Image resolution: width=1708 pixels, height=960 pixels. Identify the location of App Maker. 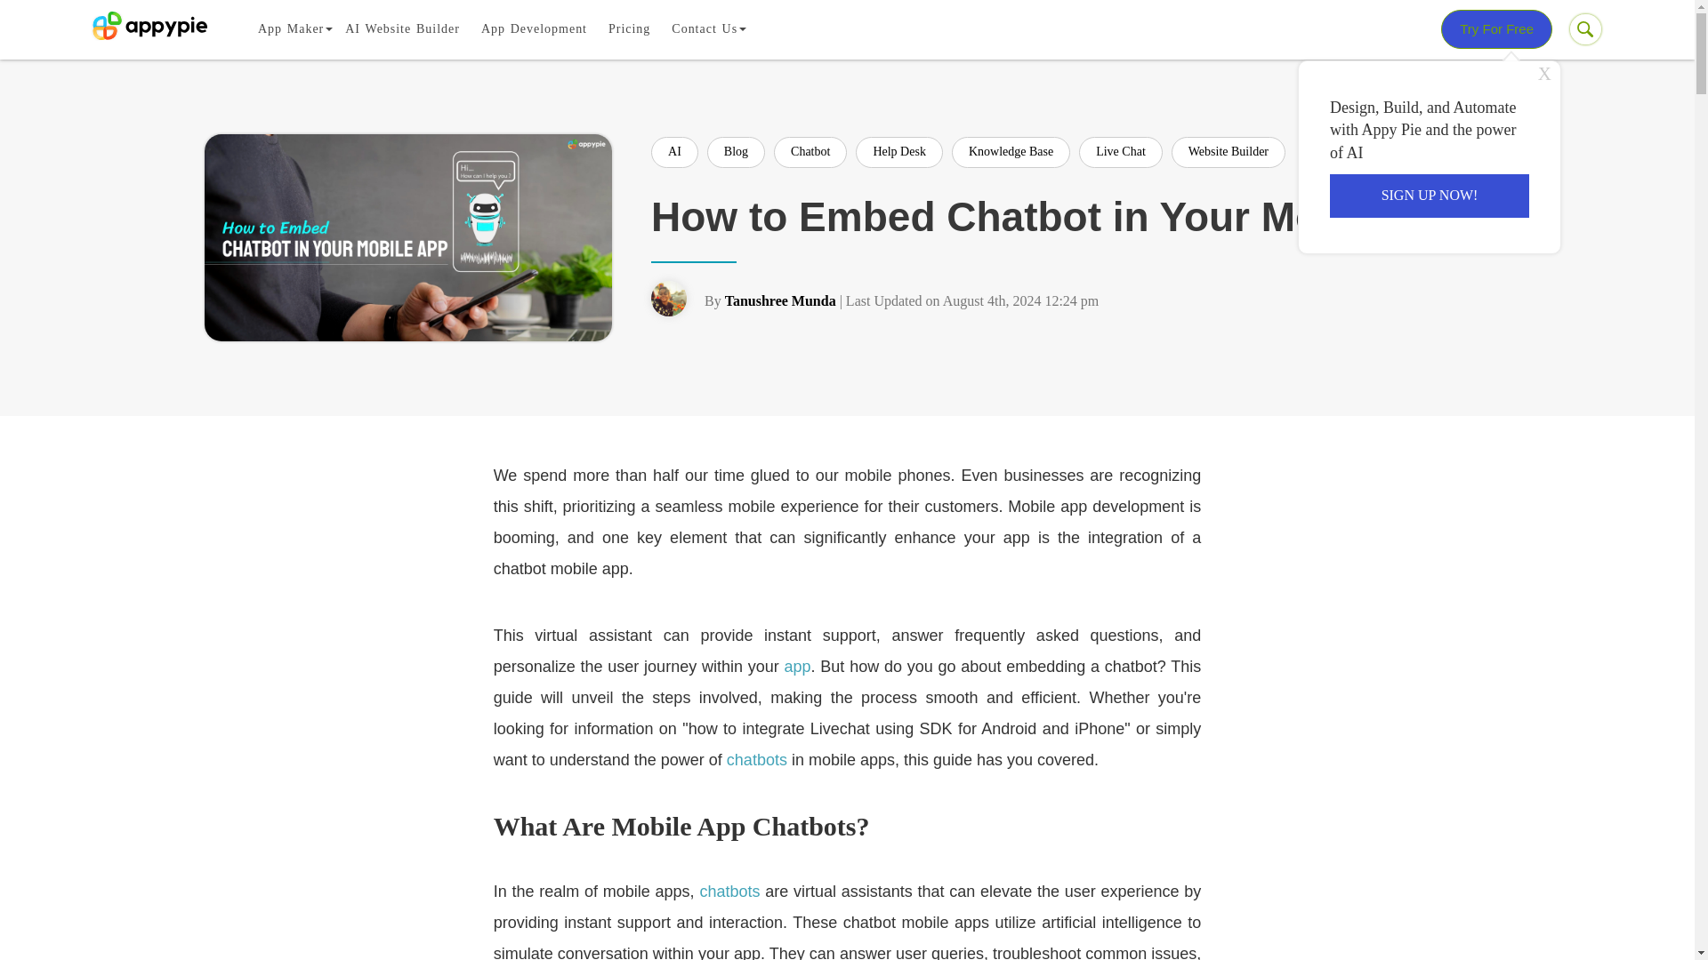
(291, 28).